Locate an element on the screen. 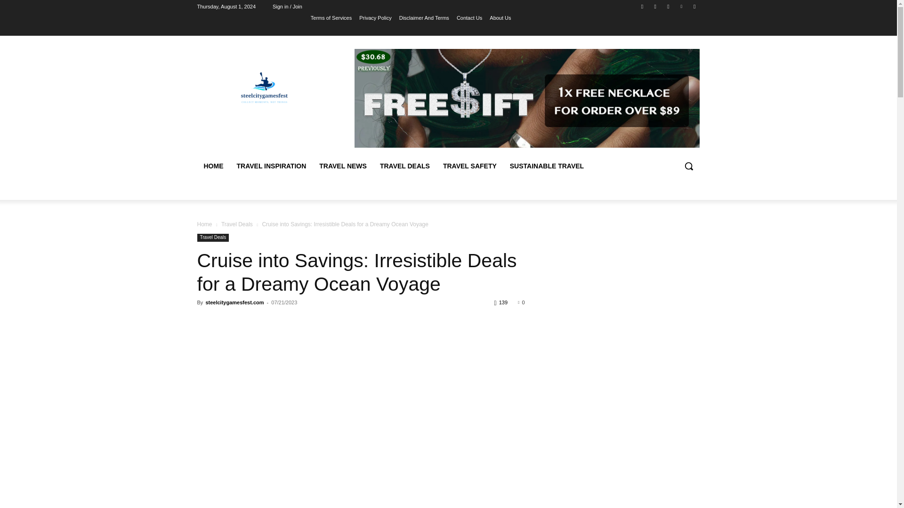  Travel Deals is located at coordinates (237, 224).